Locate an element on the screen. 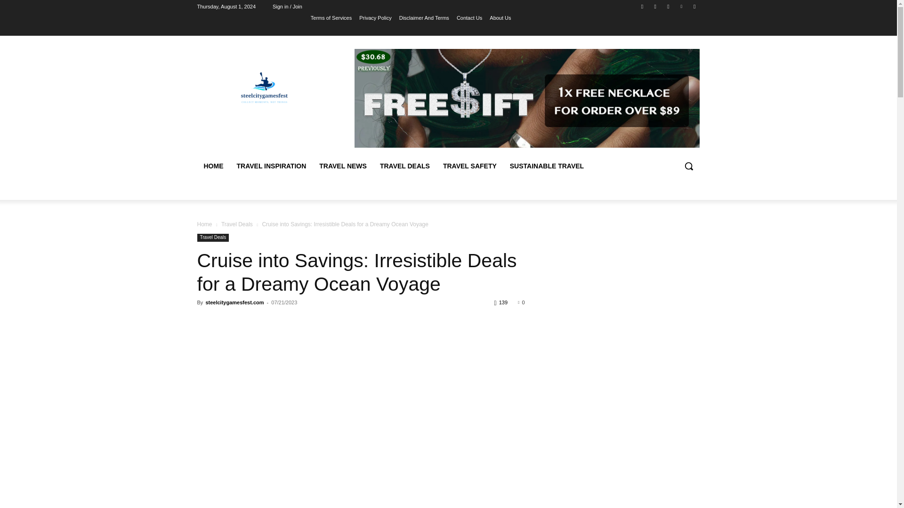  Travel Deals is located at coordinates (237, 224).